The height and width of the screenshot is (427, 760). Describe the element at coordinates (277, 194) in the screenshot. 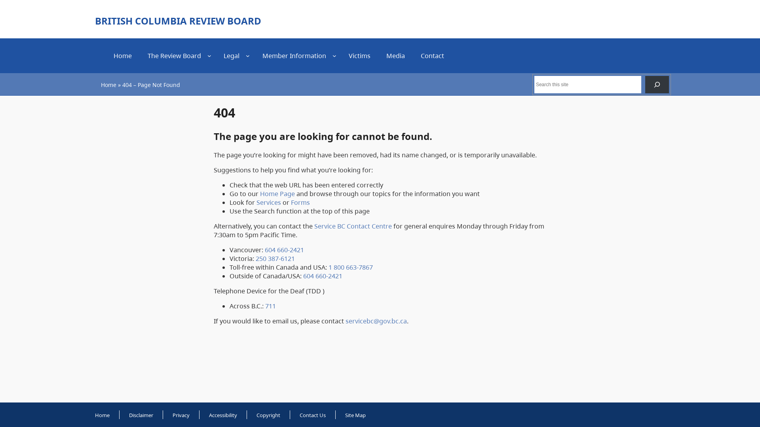

I see `Home Page` at that location.